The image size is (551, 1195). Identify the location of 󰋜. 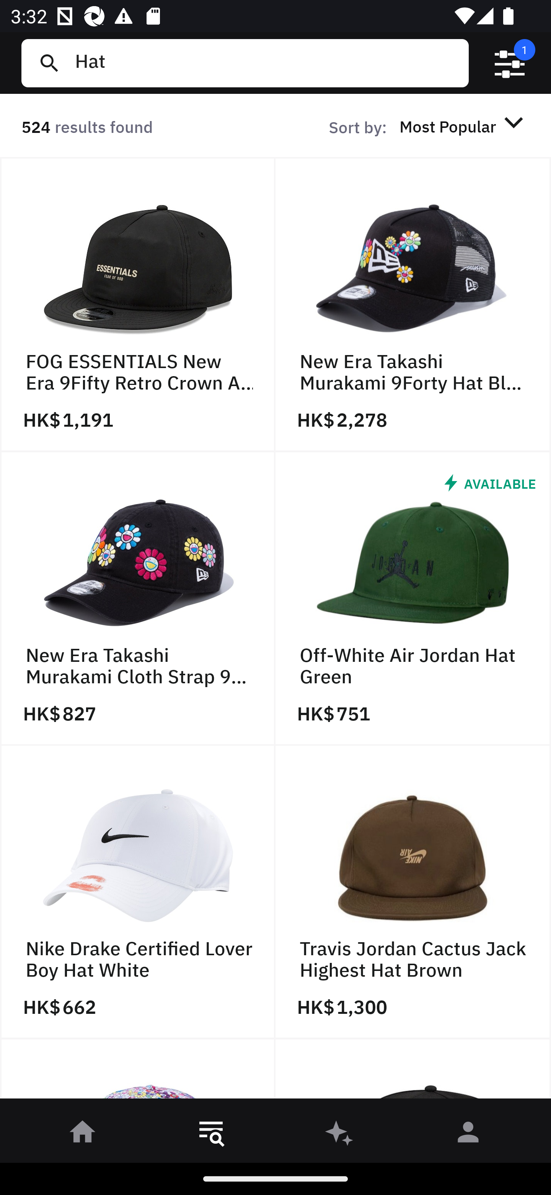
(83, 1134).